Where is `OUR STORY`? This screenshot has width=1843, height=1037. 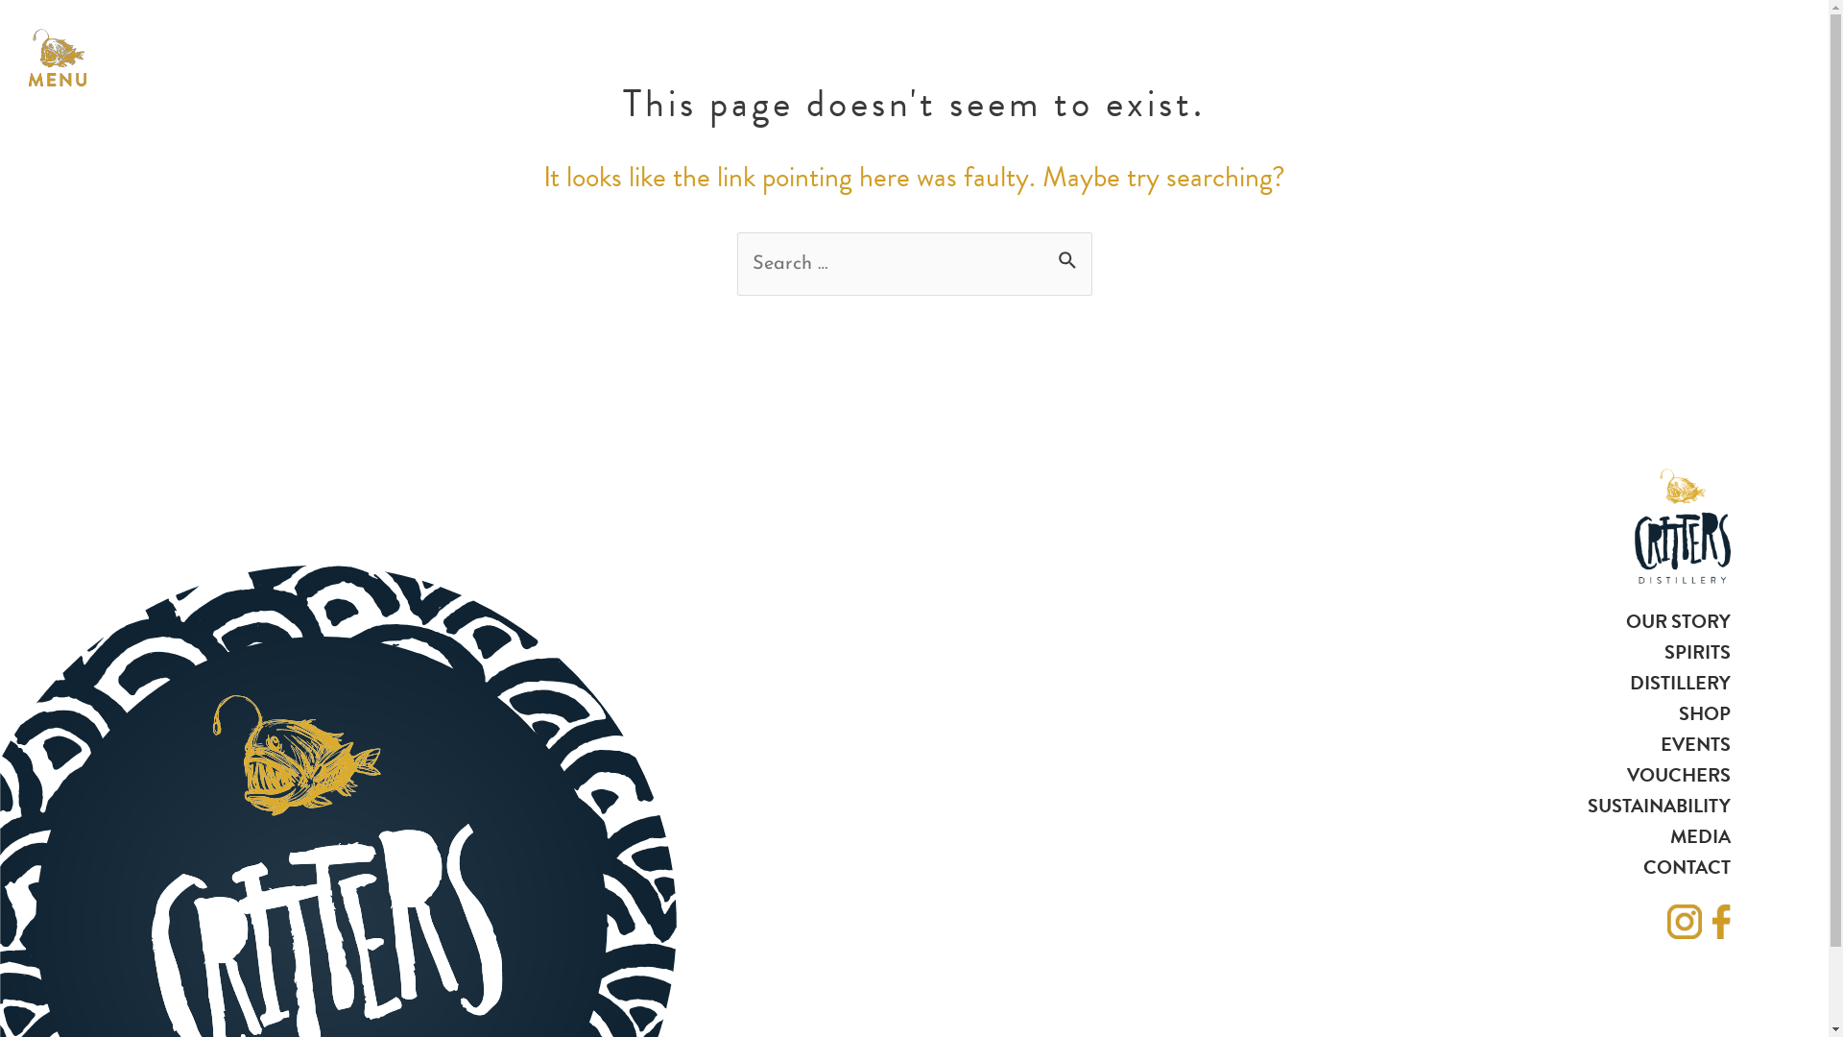
OUR STORY is located at coordinates (1678, 621).